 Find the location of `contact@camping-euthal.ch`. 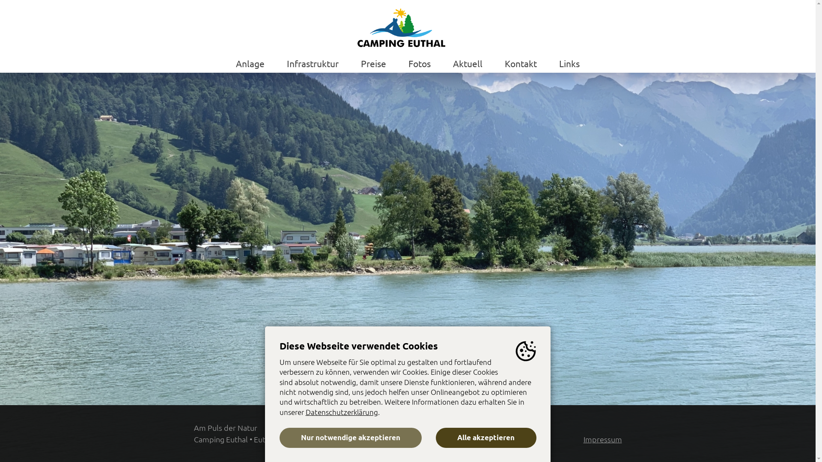

contact@camping-euthal.ch is located at coordinates (489, 439).